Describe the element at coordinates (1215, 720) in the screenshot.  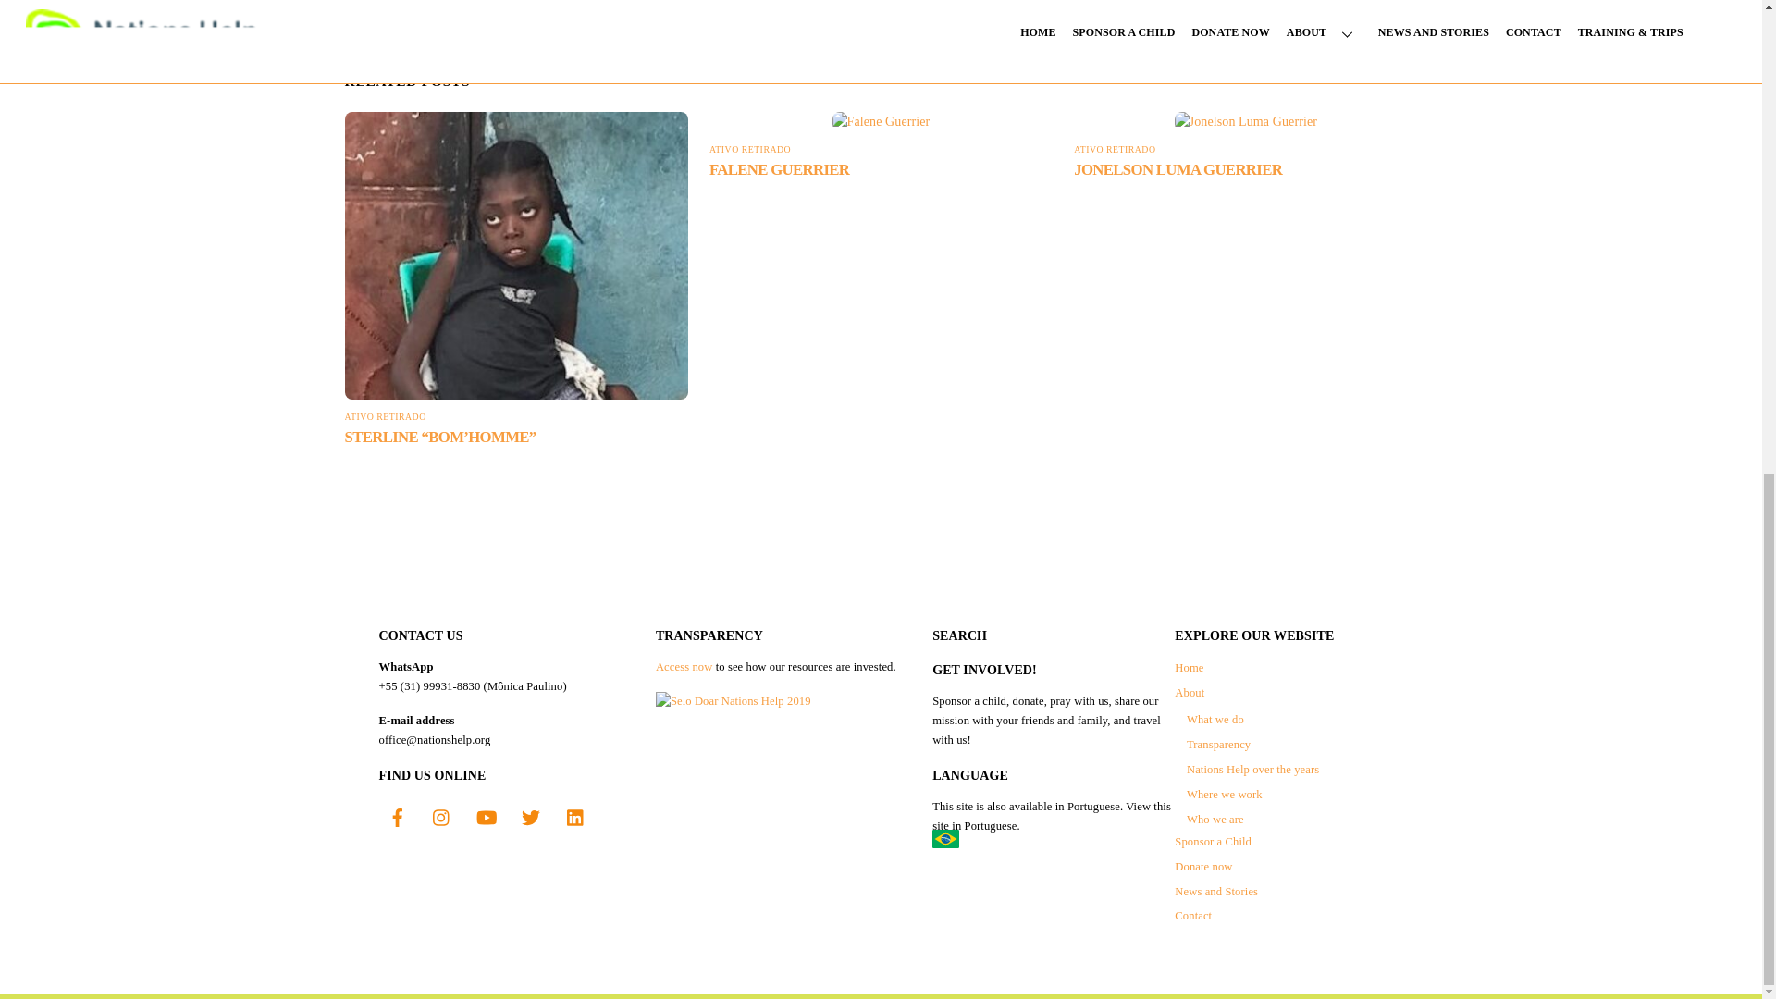
I see `What we do` at that location.